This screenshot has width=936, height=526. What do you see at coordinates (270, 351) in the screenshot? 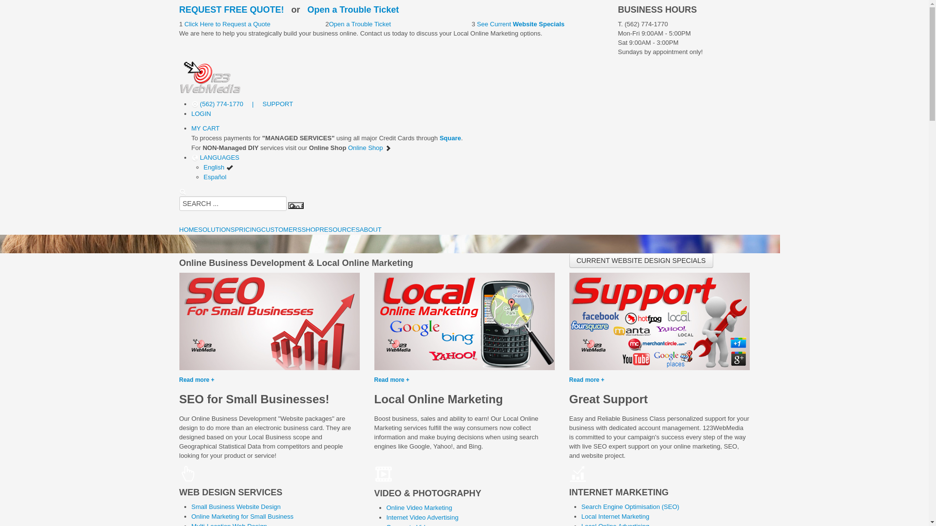
I see `Read more +` at bounding box center [270, 351].